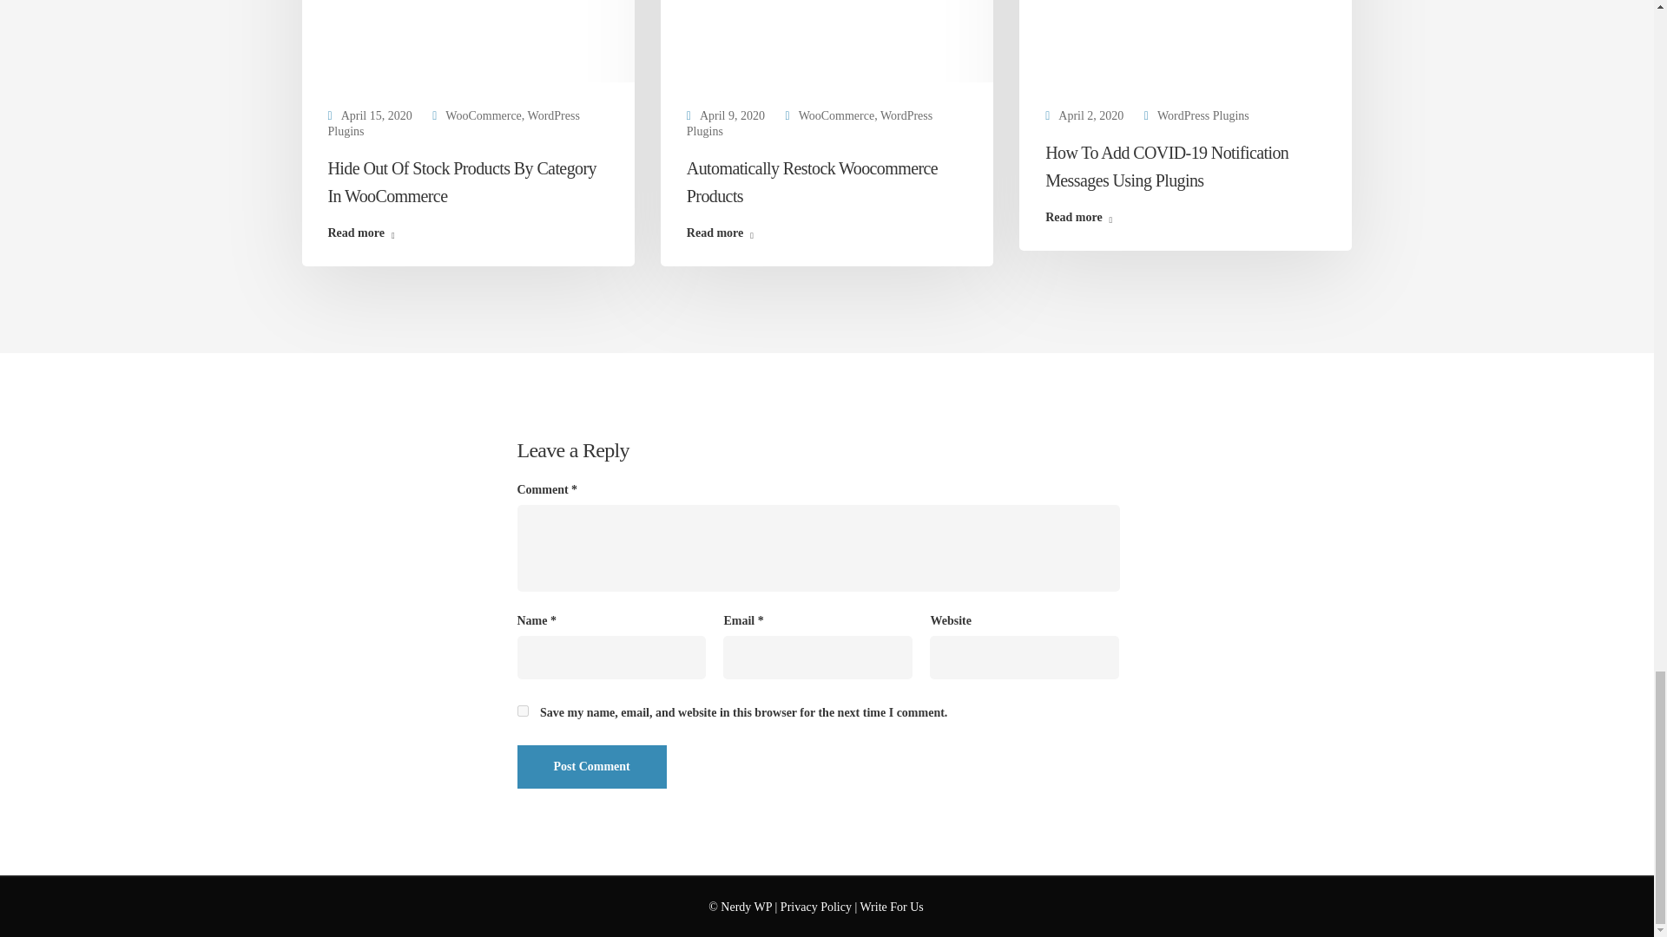 The width and height of the screenshot is (1667, 937). What do you see at coordinates (592, 767) in the screenshot?
I see `Post Comment` at bounding box center [592, 767].